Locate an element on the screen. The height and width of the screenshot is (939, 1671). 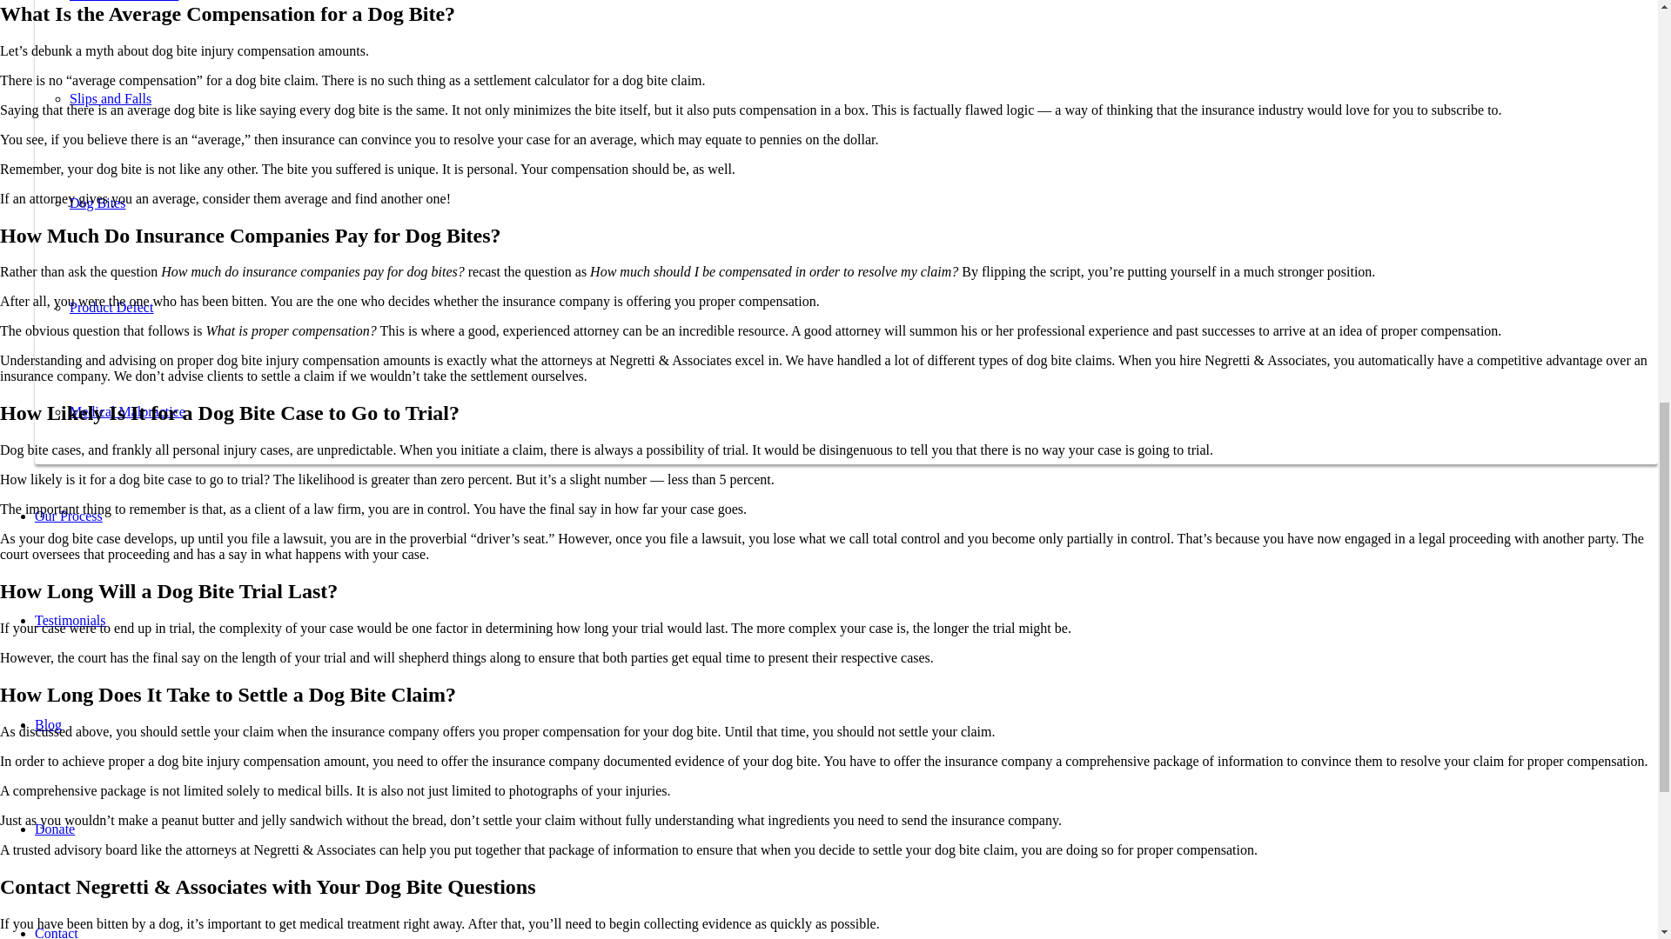
Donate is located at coordinates (55, 829).